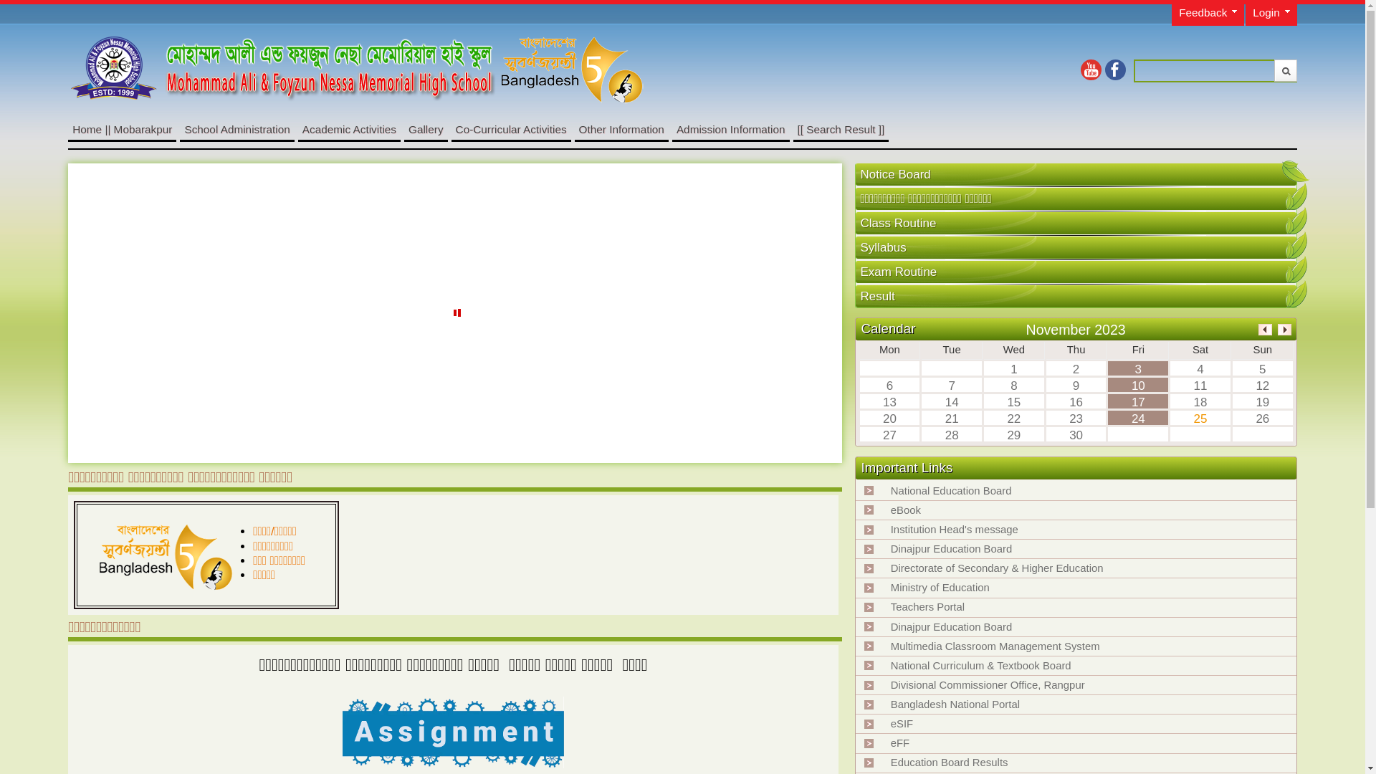 This screenshot has height=774, width=1376. Describe the element at coordinates (950, 763) in the screenshot. I see `Education Board Results` at that location.